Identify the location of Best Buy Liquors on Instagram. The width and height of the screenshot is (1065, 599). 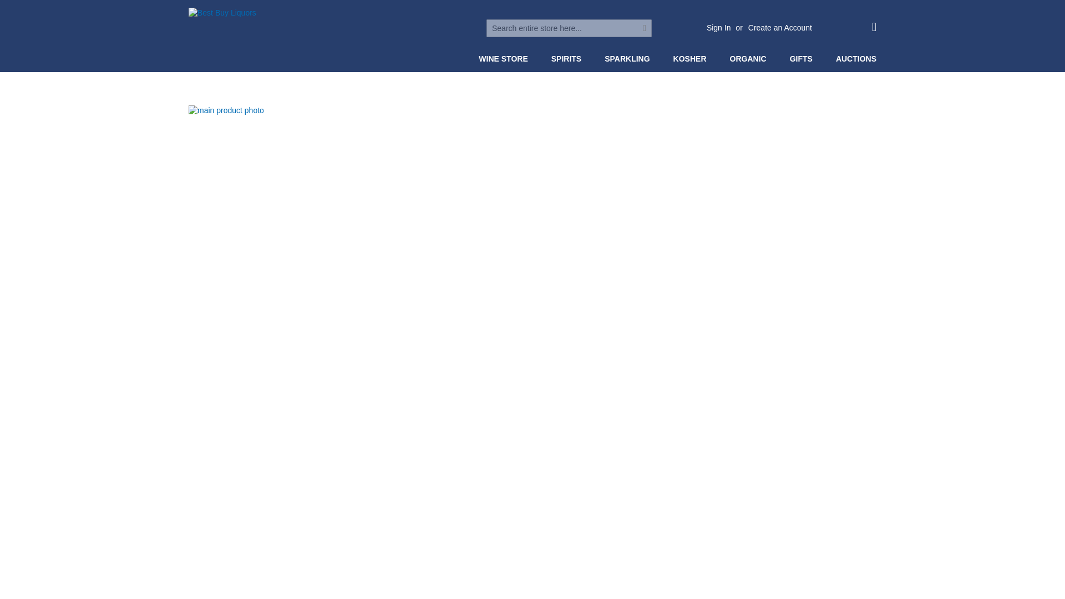
(429, 28).